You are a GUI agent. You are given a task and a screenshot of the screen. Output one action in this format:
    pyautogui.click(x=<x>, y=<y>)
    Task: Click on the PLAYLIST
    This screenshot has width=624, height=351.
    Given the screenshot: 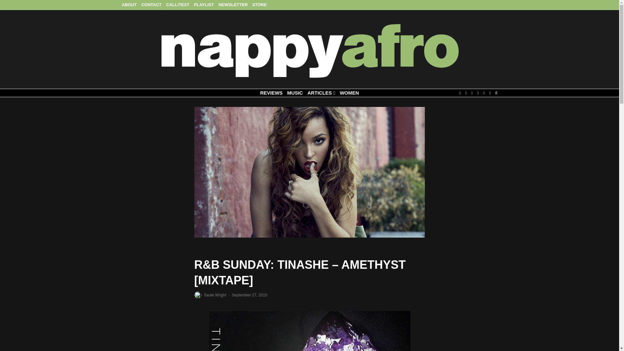 What is the action you would take?
    pyautogui.click(x=204, y=5)
    